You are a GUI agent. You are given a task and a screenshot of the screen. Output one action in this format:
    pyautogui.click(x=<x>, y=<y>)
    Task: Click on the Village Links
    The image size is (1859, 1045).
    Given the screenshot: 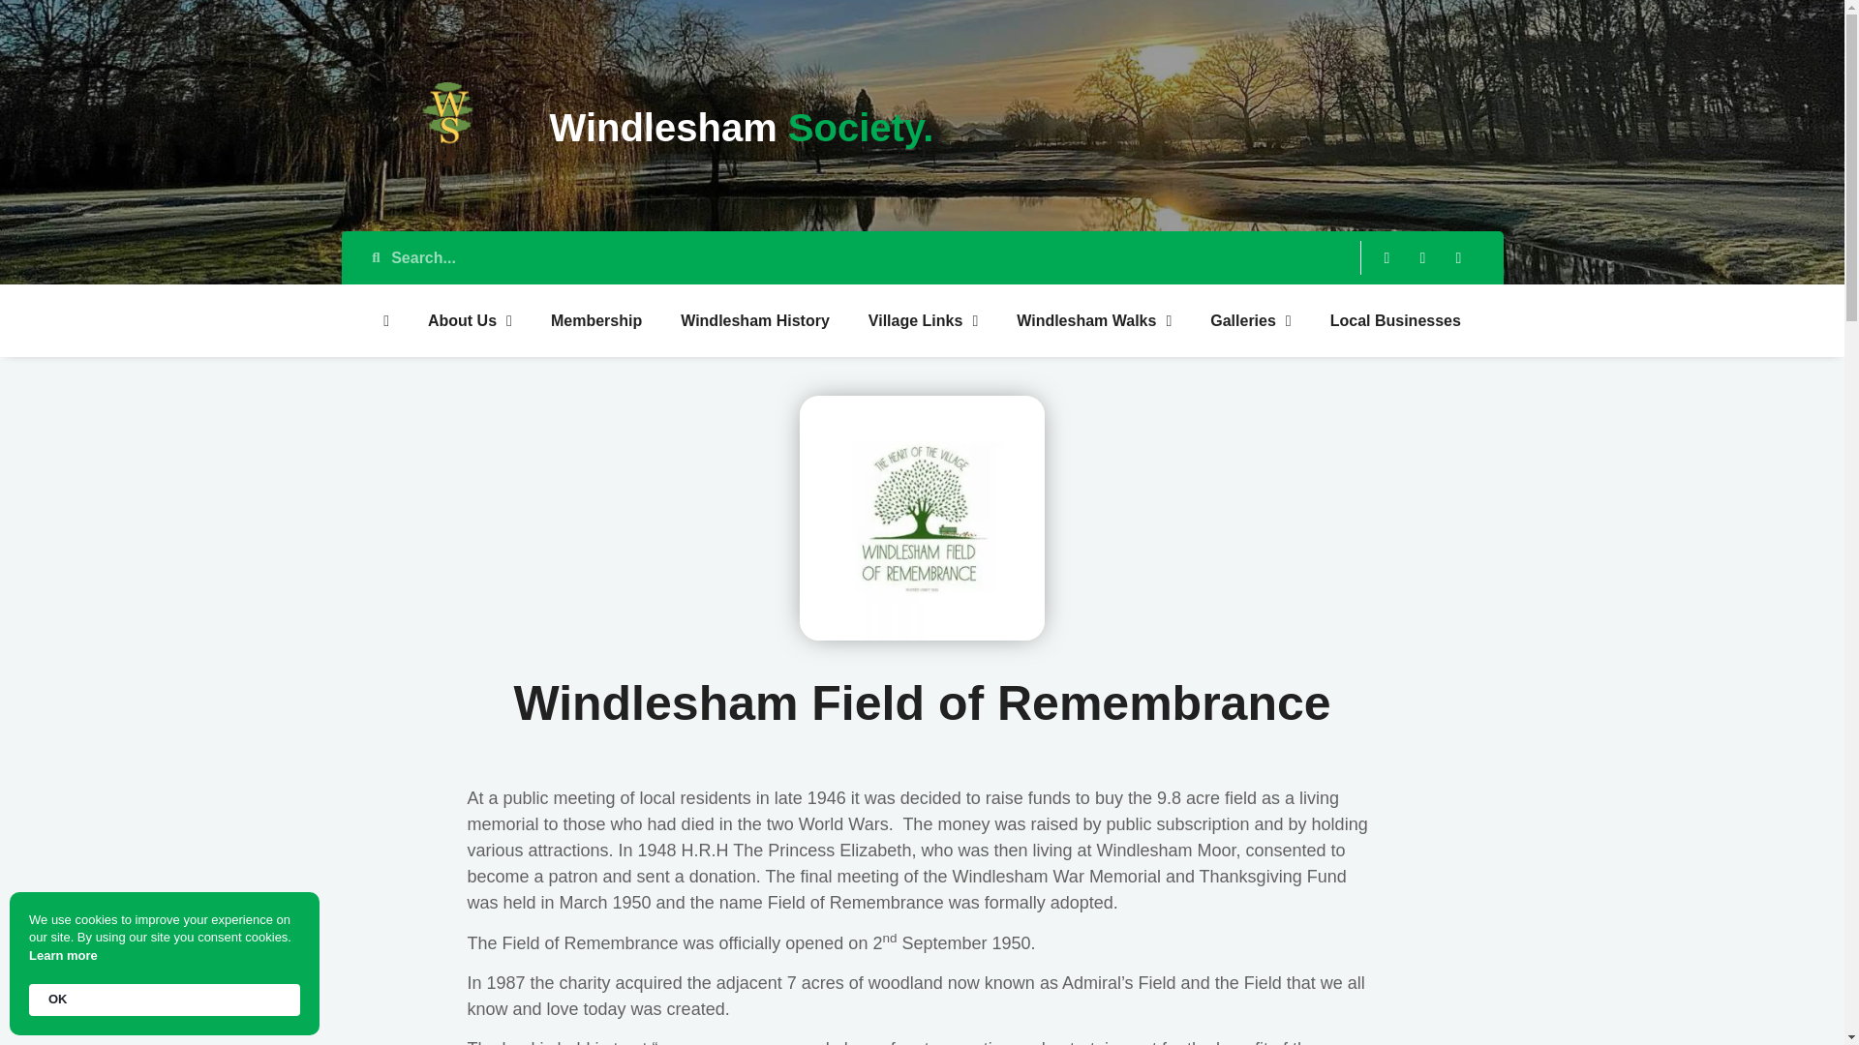 What is the action you would take?
    pyautogui.click(x=923, y=319)
    